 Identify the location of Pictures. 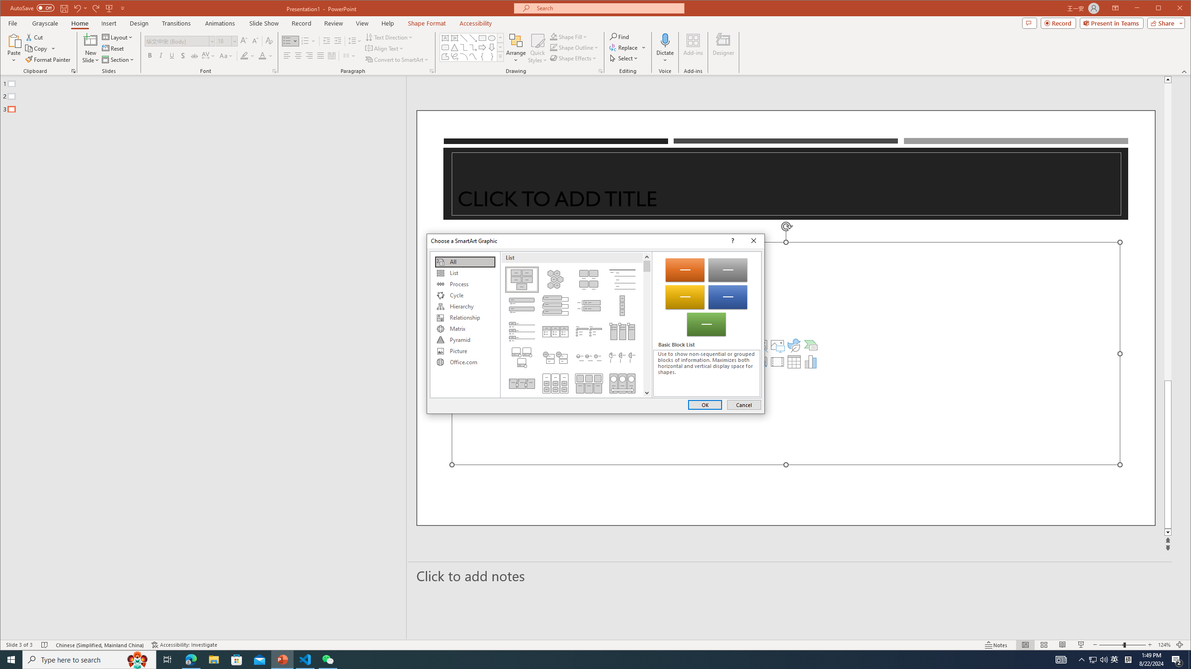
(777, 345).